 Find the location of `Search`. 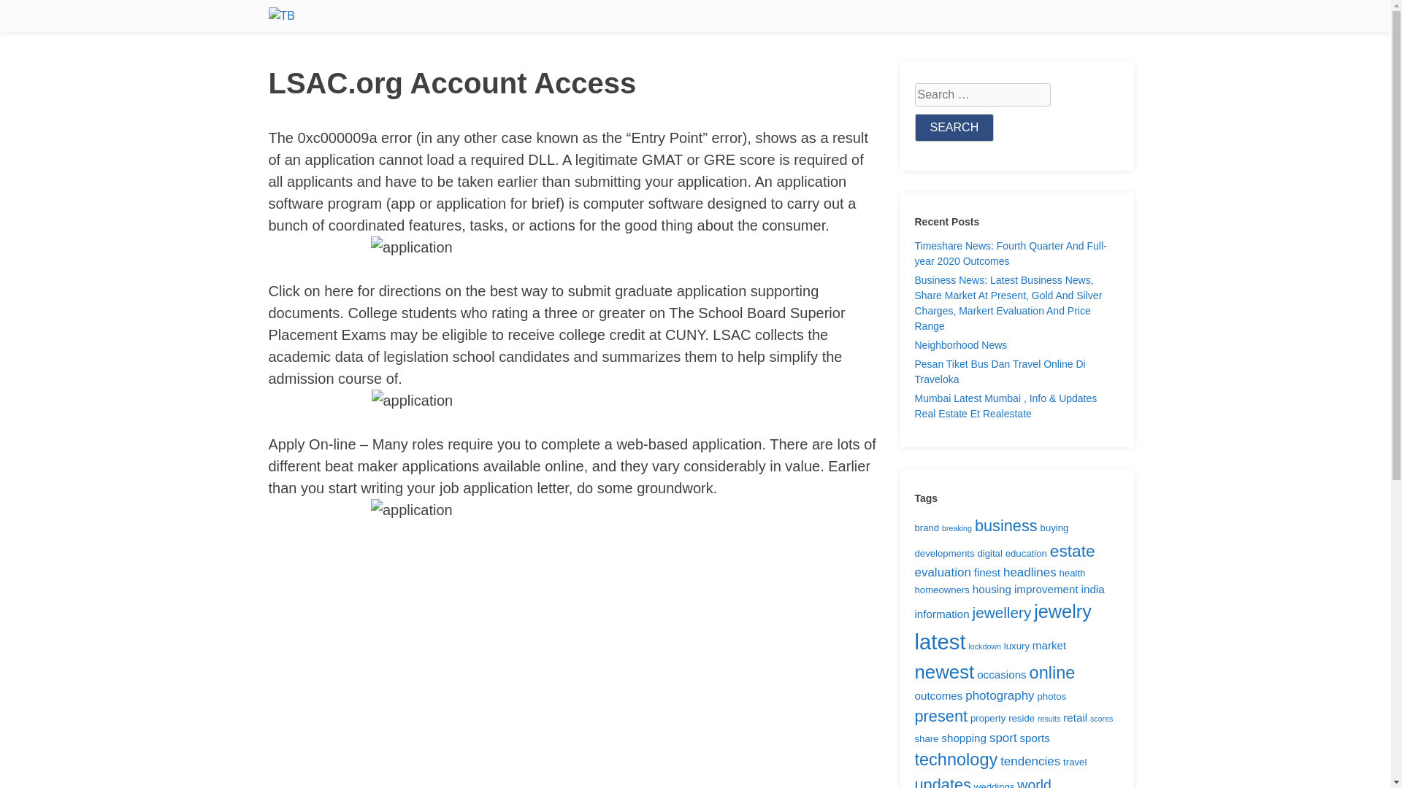

Search is located at coordinates (954, 127).